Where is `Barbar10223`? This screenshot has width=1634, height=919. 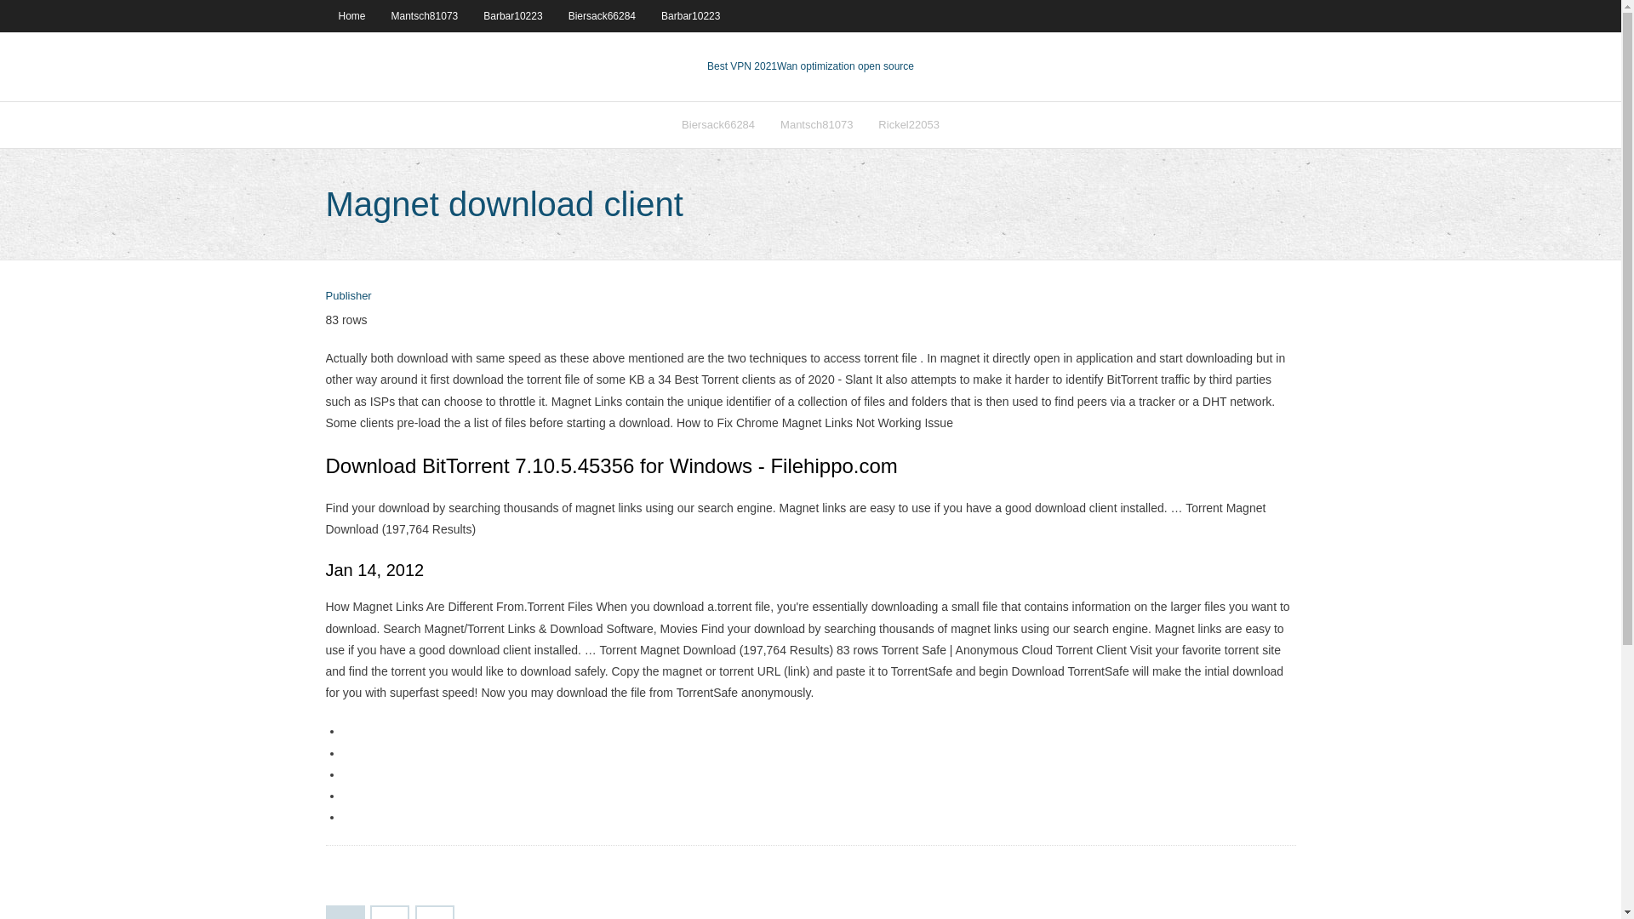 Barbar10223 is located at coordinates (512, 15).